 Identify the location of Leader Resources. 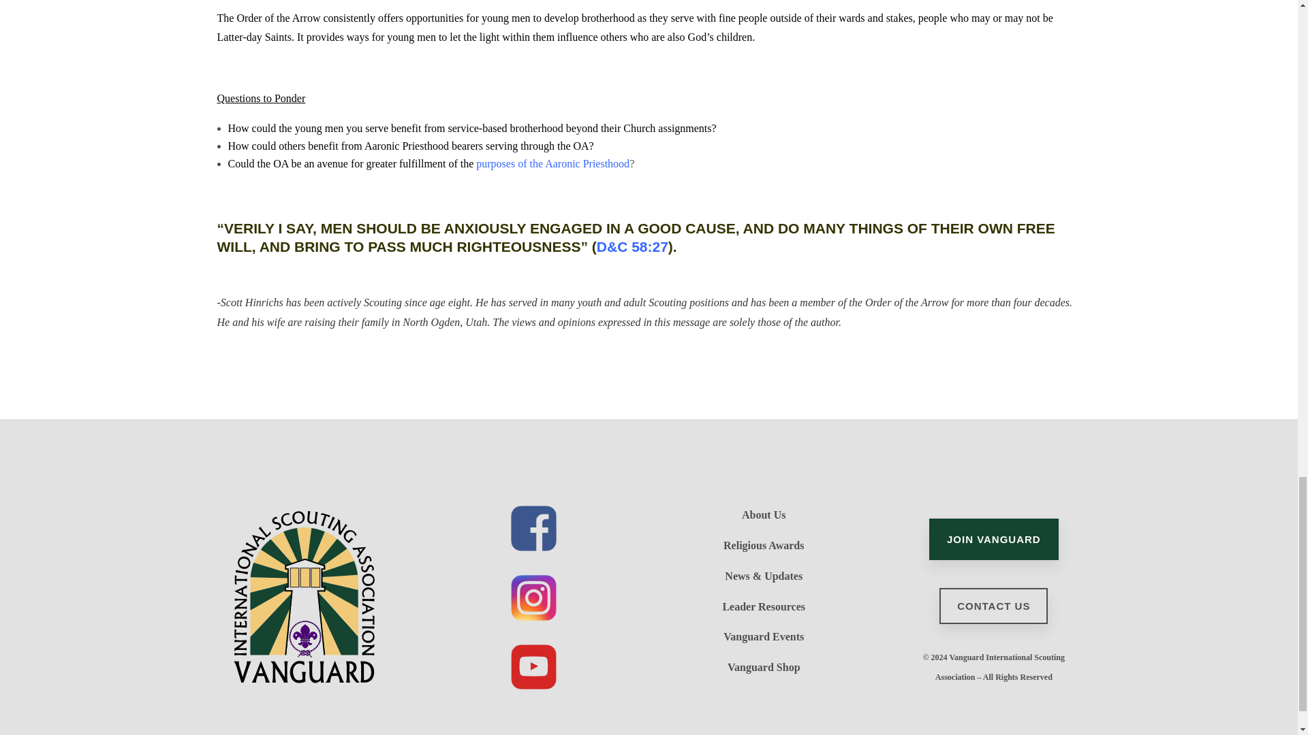
(763, 606).